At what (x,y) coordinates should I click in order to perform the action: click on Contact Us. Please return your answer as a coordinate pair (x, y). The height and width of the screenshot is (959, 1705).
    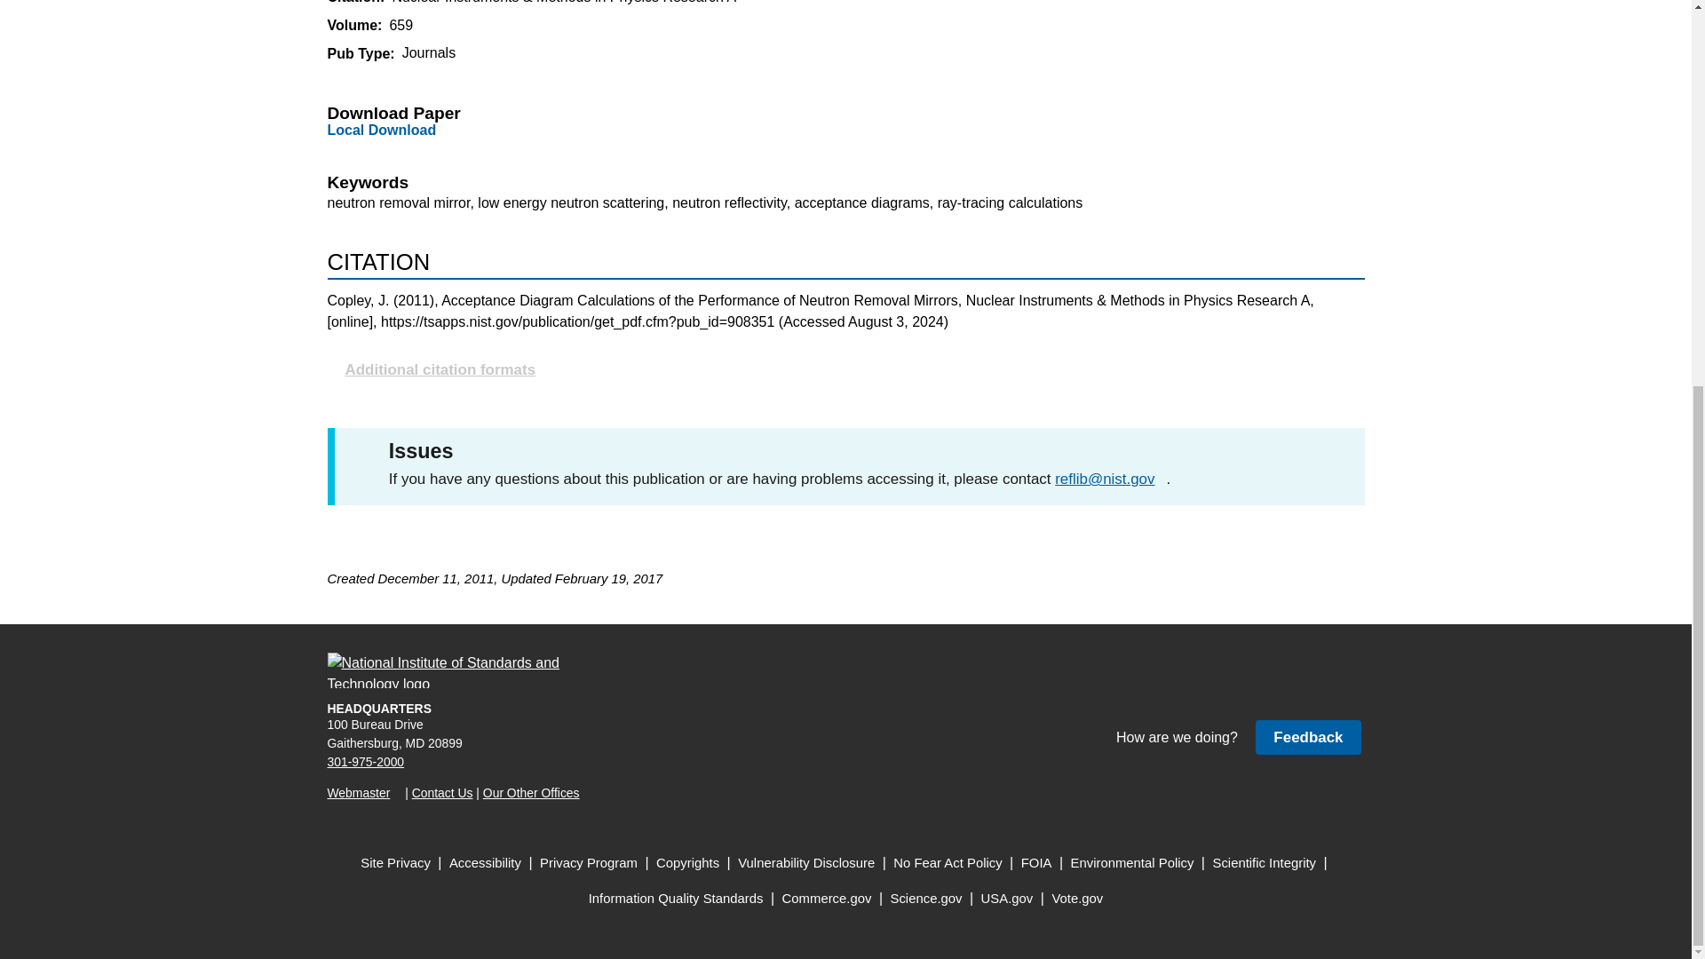
    Looking at the image, I should click on (442, 792).